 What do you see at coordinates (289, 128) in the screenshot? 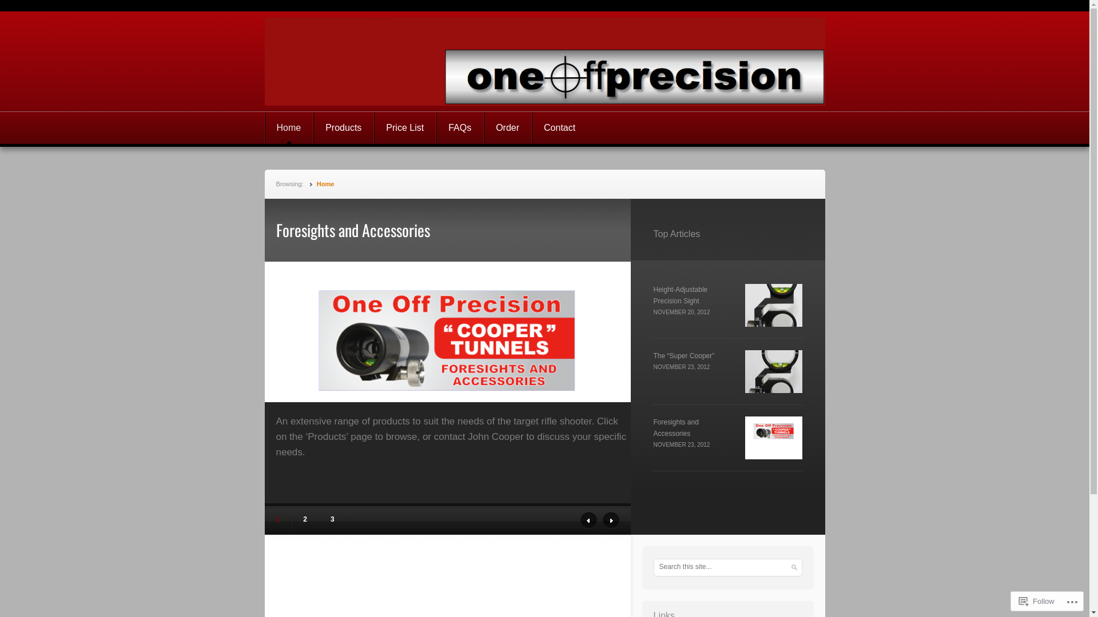
I see `Home` at bounding box center [289, 128].